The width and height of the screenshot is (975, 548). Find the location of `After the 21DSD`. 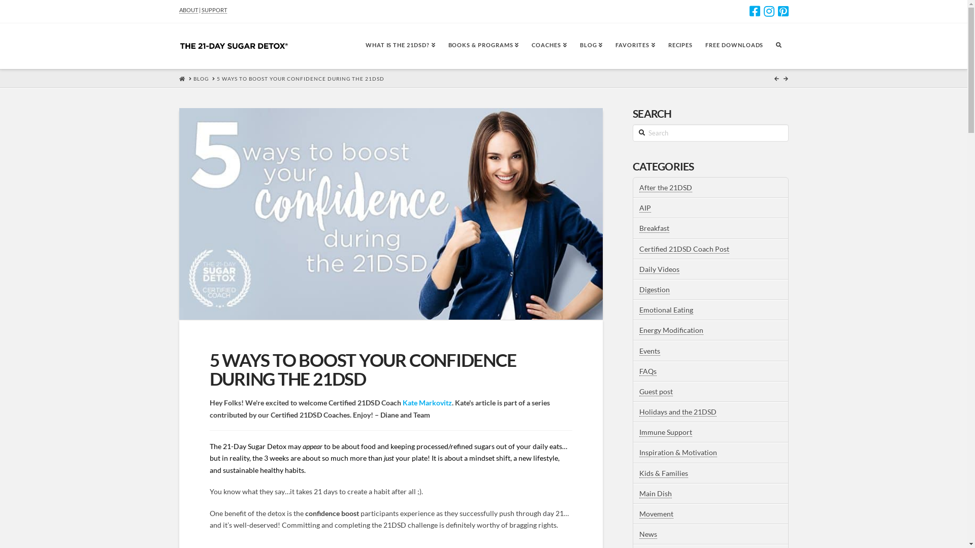

After the 21DSD is located at coordinates (666, 188).